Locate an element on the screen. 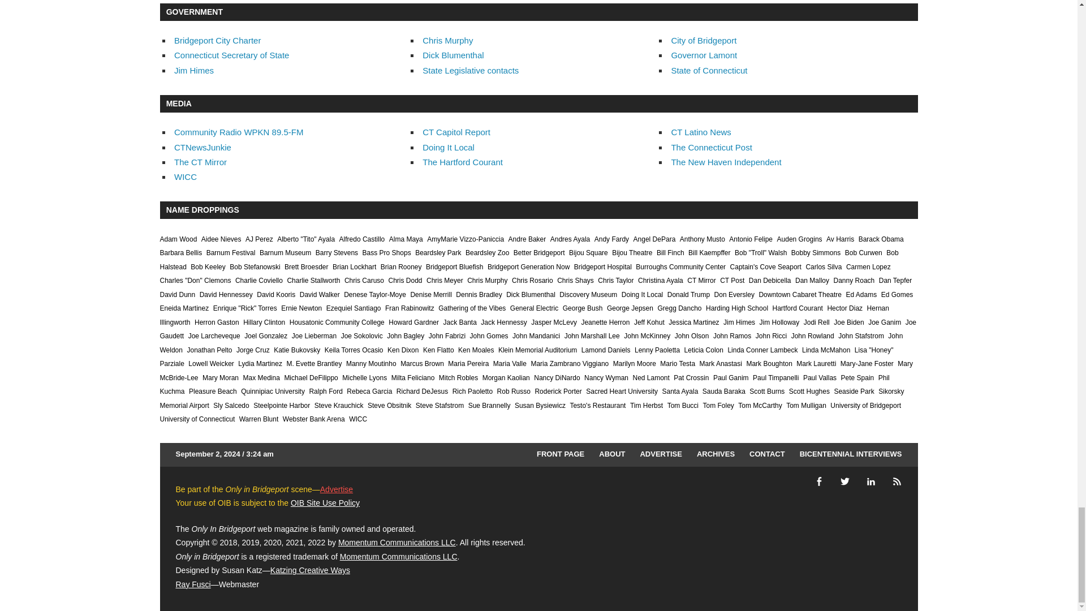 This screenshot has height=611, width=1086. The official Bridgeport website is located at coordinates (704, 40).